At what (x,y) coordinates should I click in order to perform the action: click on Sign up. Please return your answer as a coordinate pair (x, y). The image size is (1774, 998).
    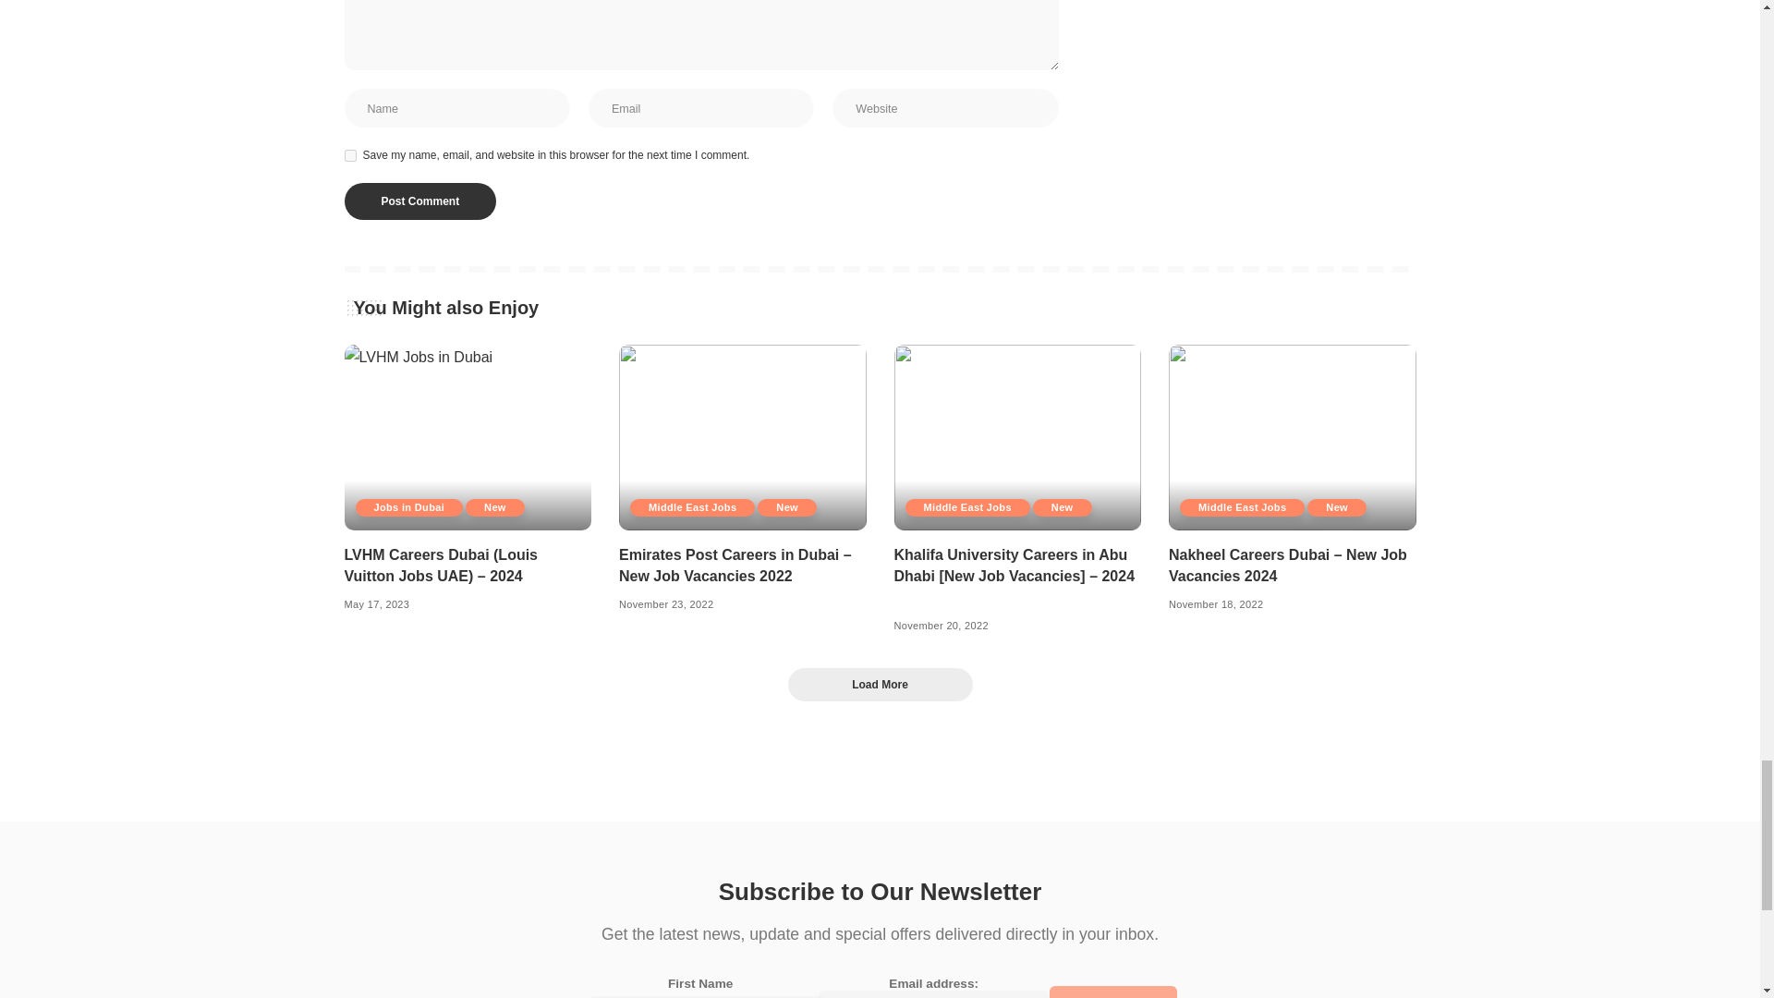
    Looking at the image, I should click on (1113, 992).